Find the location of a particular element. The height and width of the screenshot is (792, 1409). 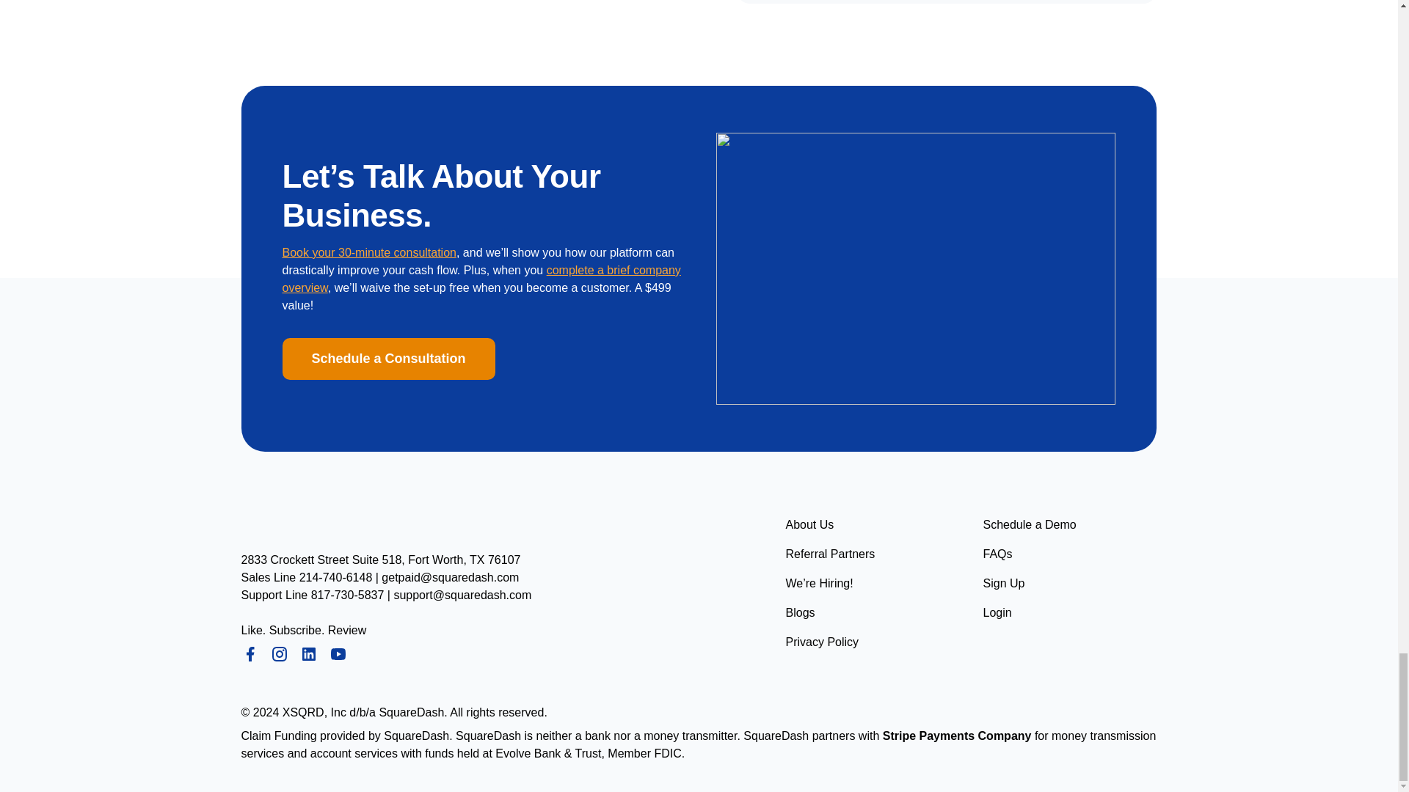

Sign Up is located at coordinates (1004, 584).